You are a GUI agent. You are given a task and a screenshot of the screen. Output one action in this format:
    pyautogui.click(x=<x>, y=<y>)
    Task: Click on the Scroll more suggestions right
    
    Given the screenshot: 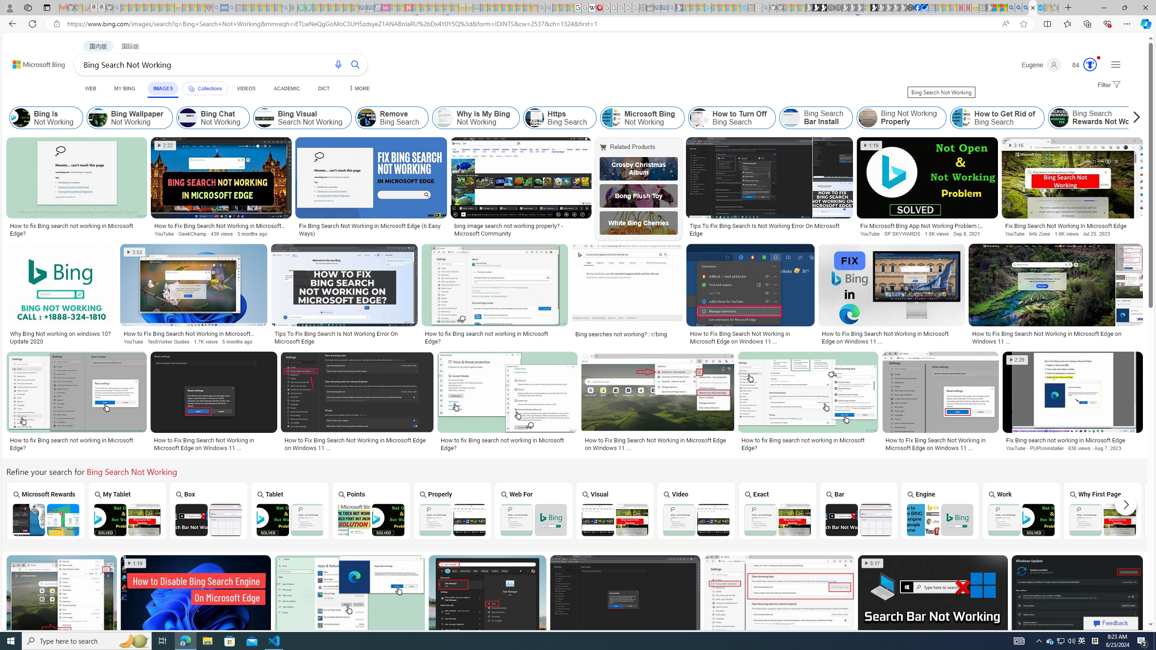 What is the action you would take?
    pyautogui.click(x=1126, y=505)
    